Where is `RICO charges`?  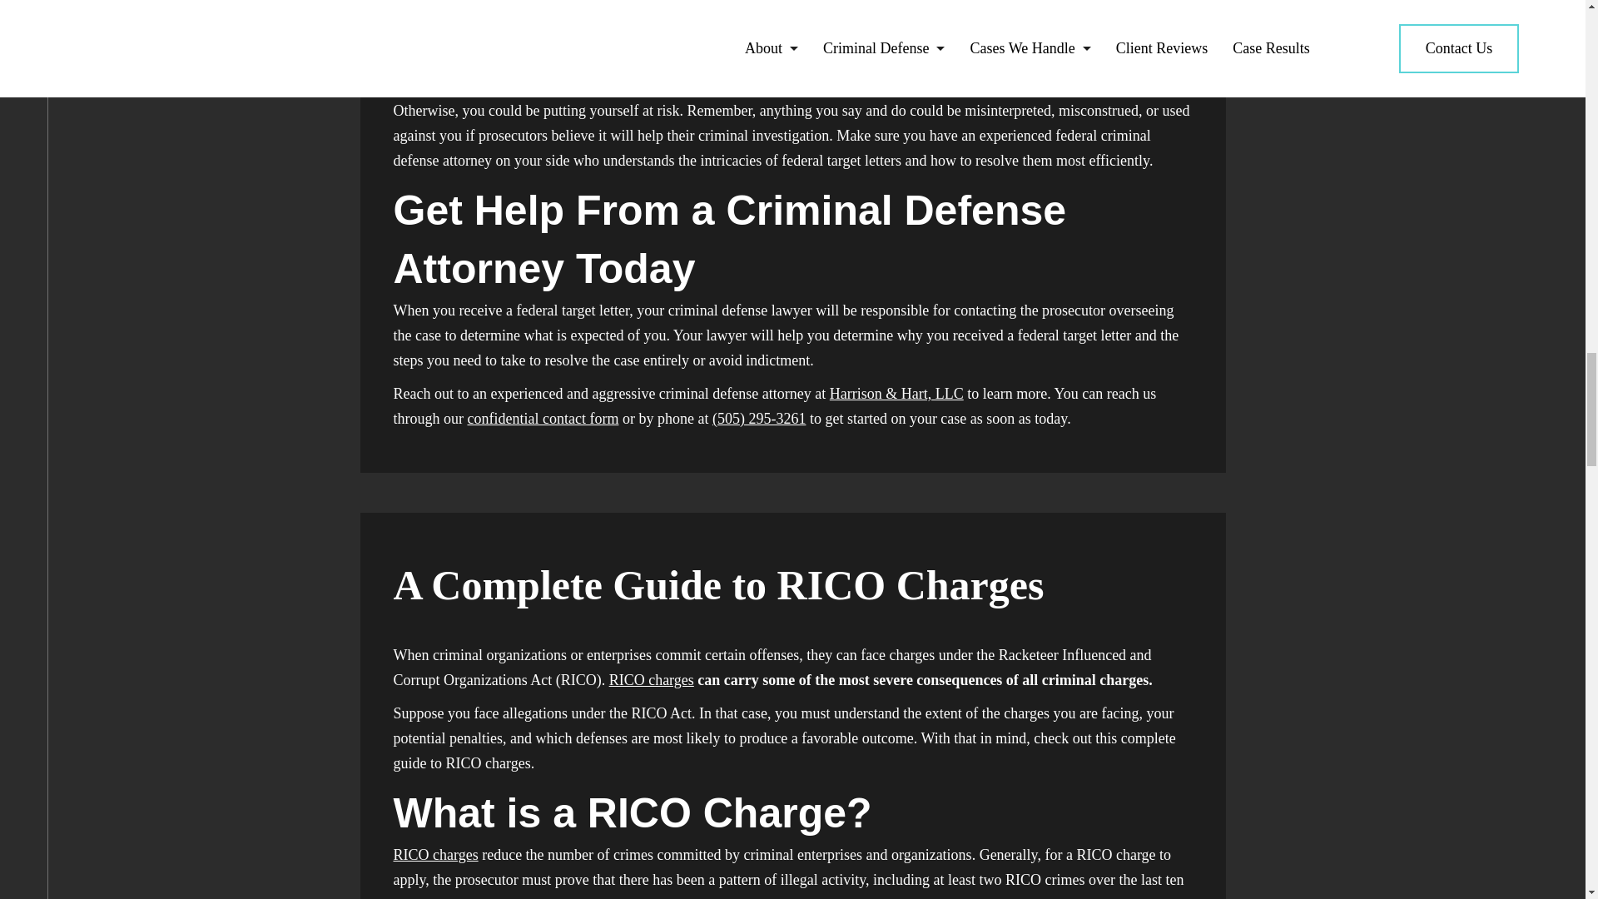
RICO charges is located at coordinates (651, 679).